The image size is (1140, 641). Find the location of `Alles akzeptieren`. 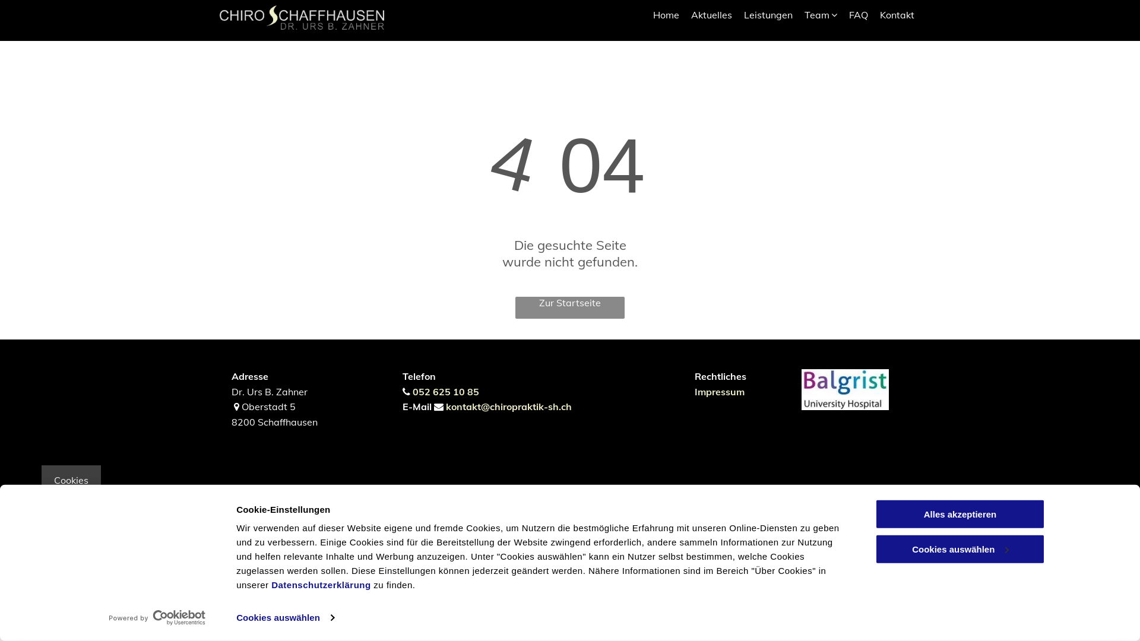

Alles akzeptieren is located at coordinates (960, 514).